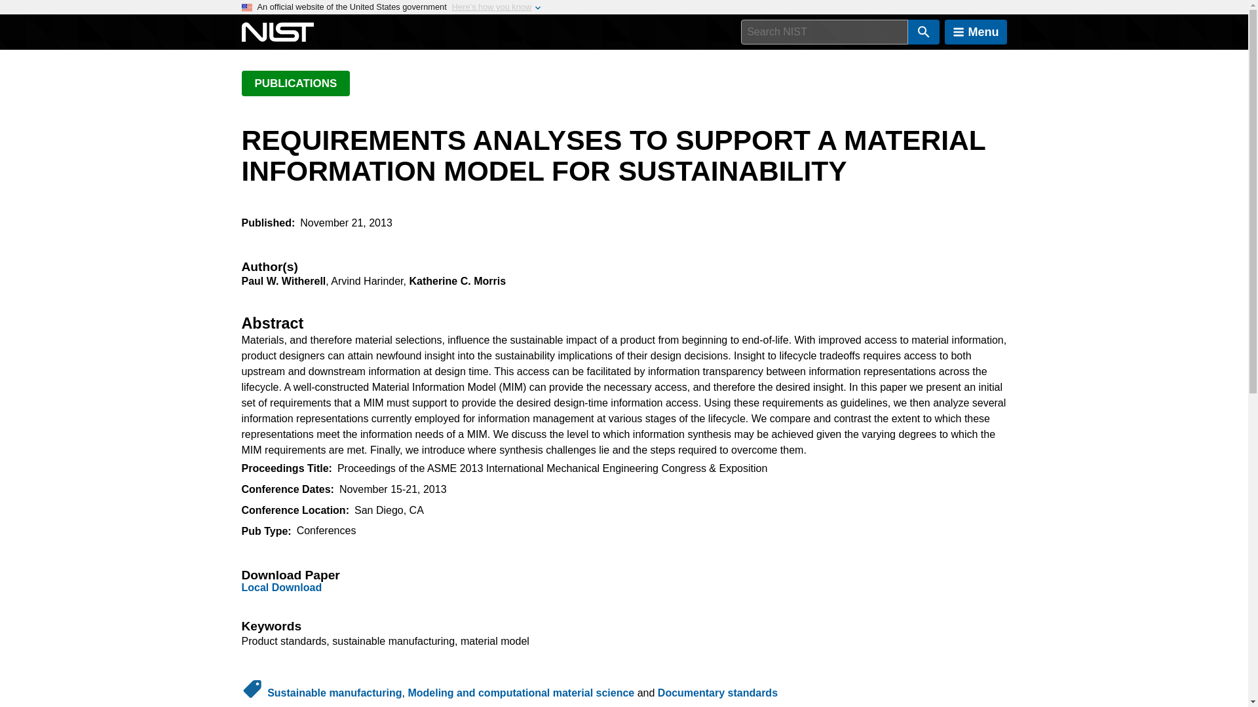  I want to click on Local Download, so click(282, 587).